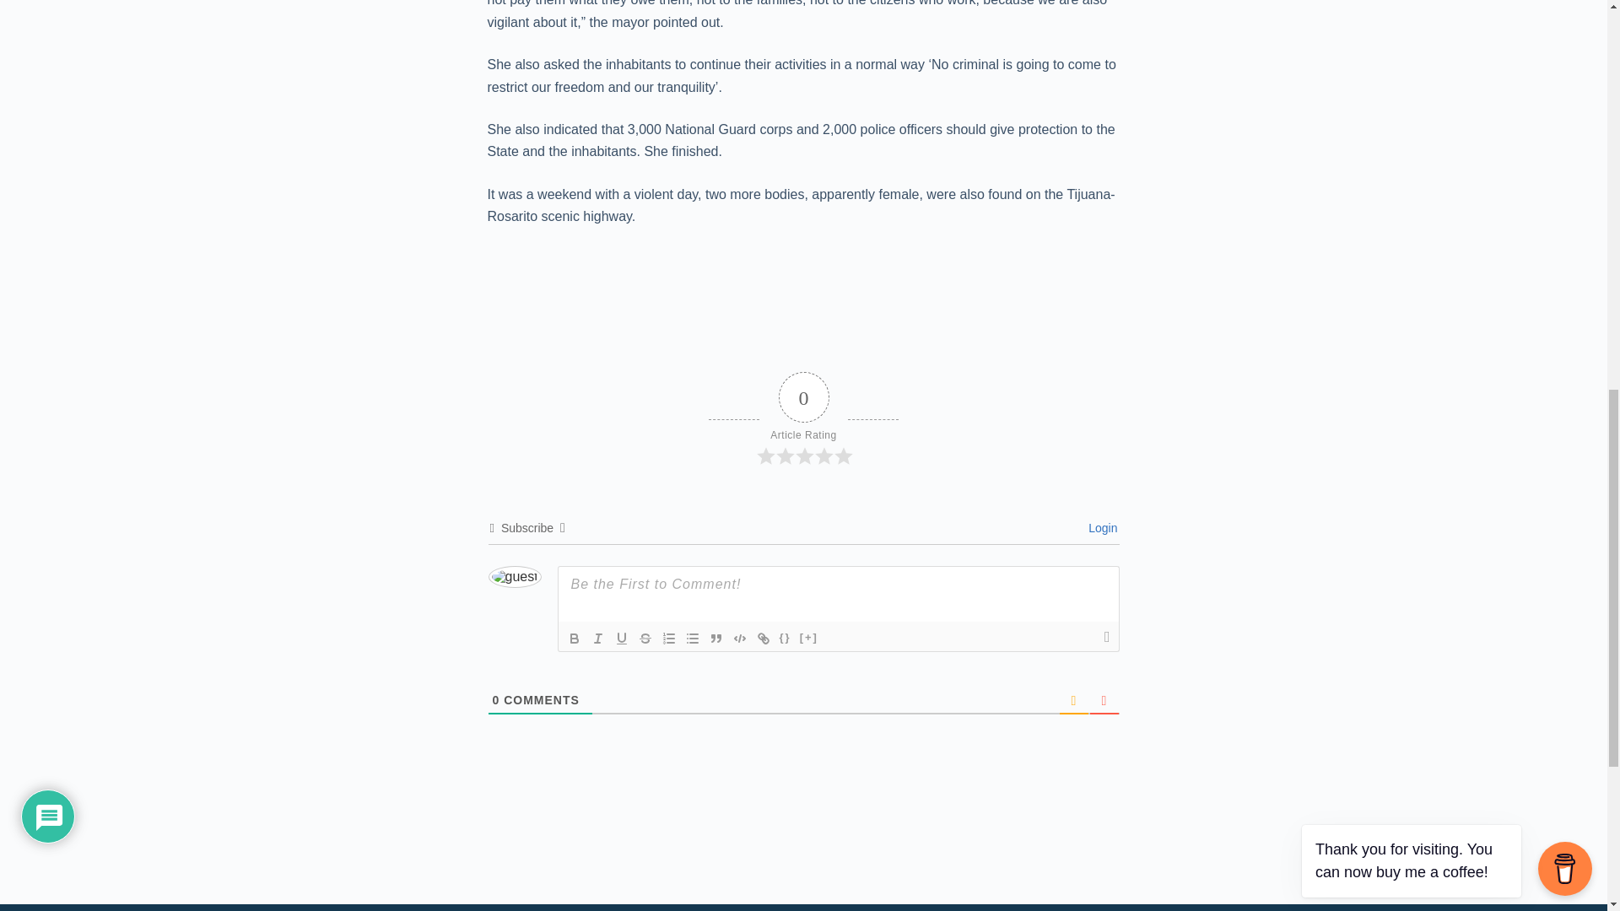 The image size is (1620, 911). Describe the element at coordinates (597, 638) in the screenshot. I see `Italic` at that location.